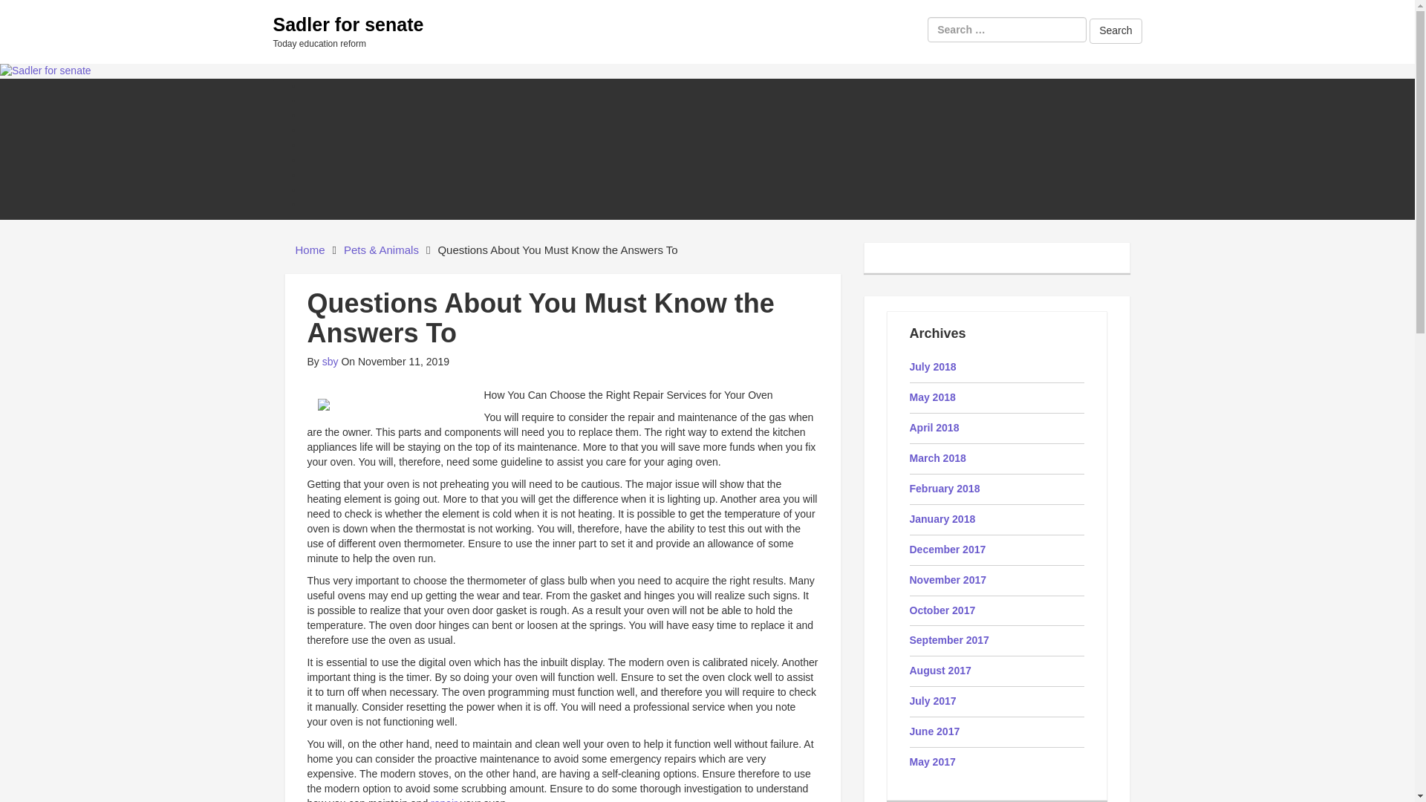 The image size is (1426, 802). Describe the element at coordinates (945, 489) in the screenshot. I see `February 2018` at that location.